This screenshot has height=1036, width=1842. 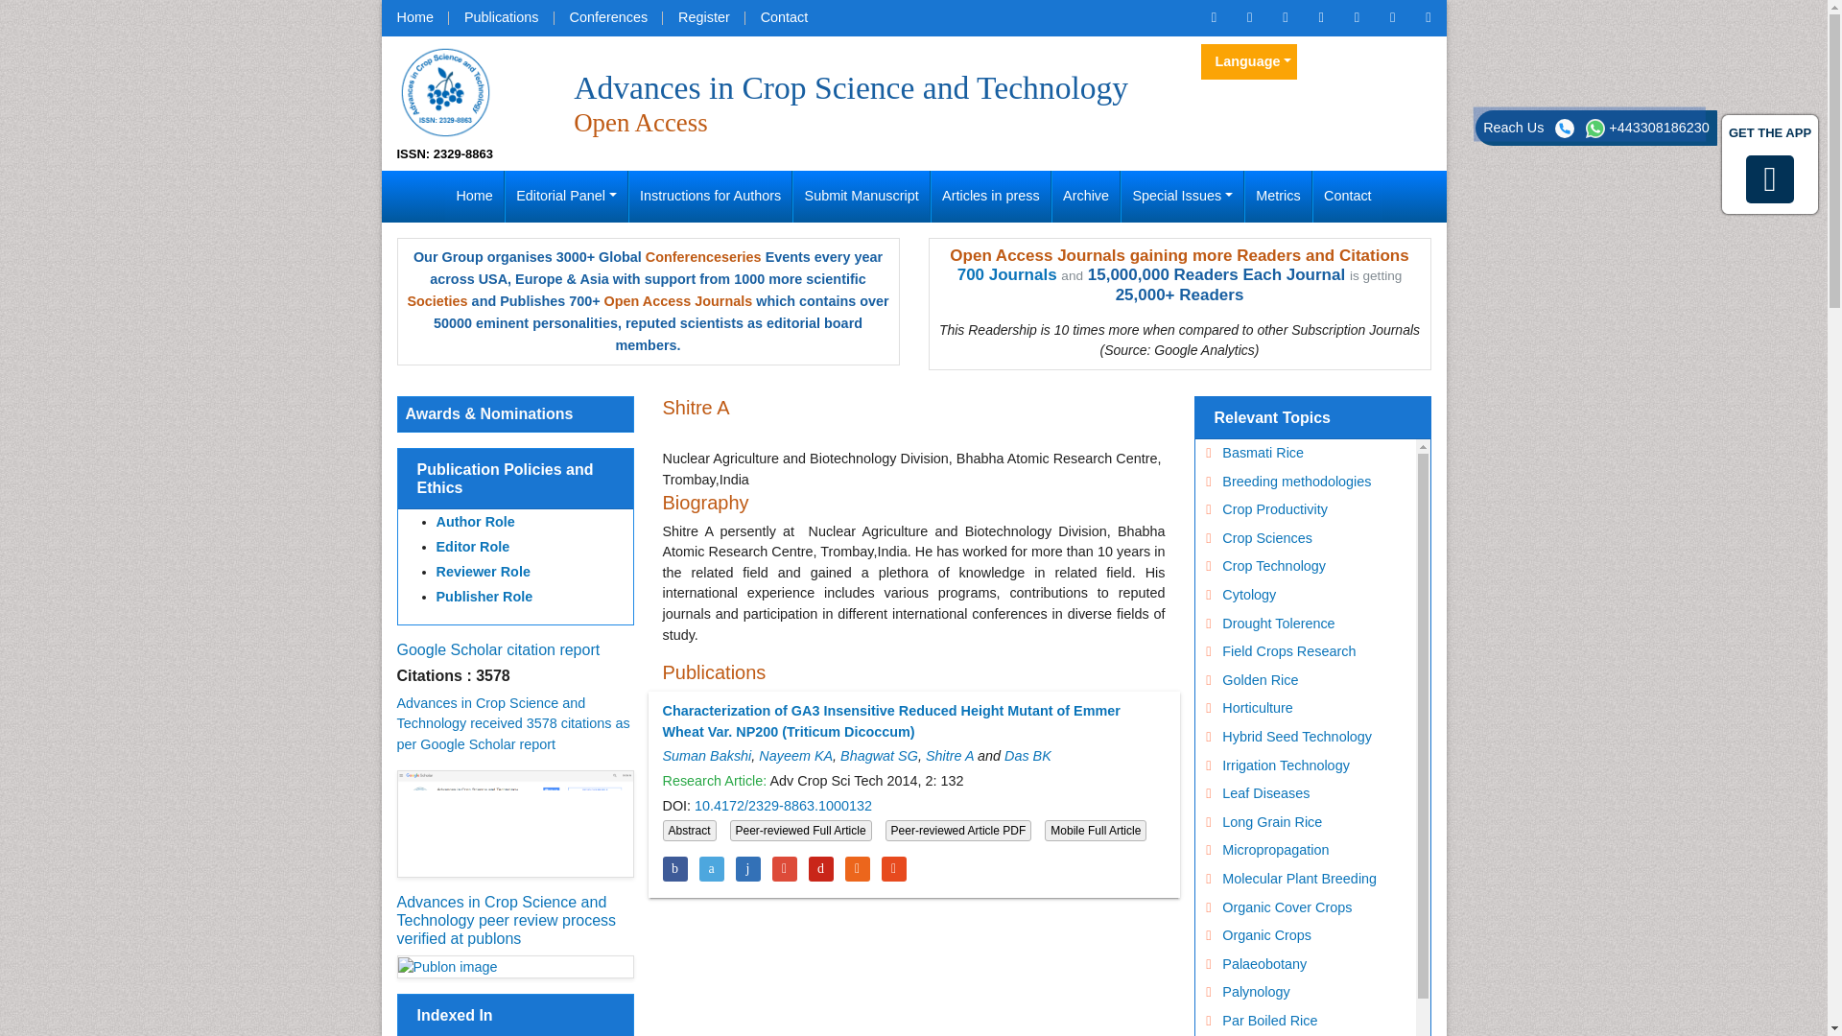 What do you see at coordinates (990, 197) in the screenshot?
I see `Articles in press` at bounding box center [990, 197].